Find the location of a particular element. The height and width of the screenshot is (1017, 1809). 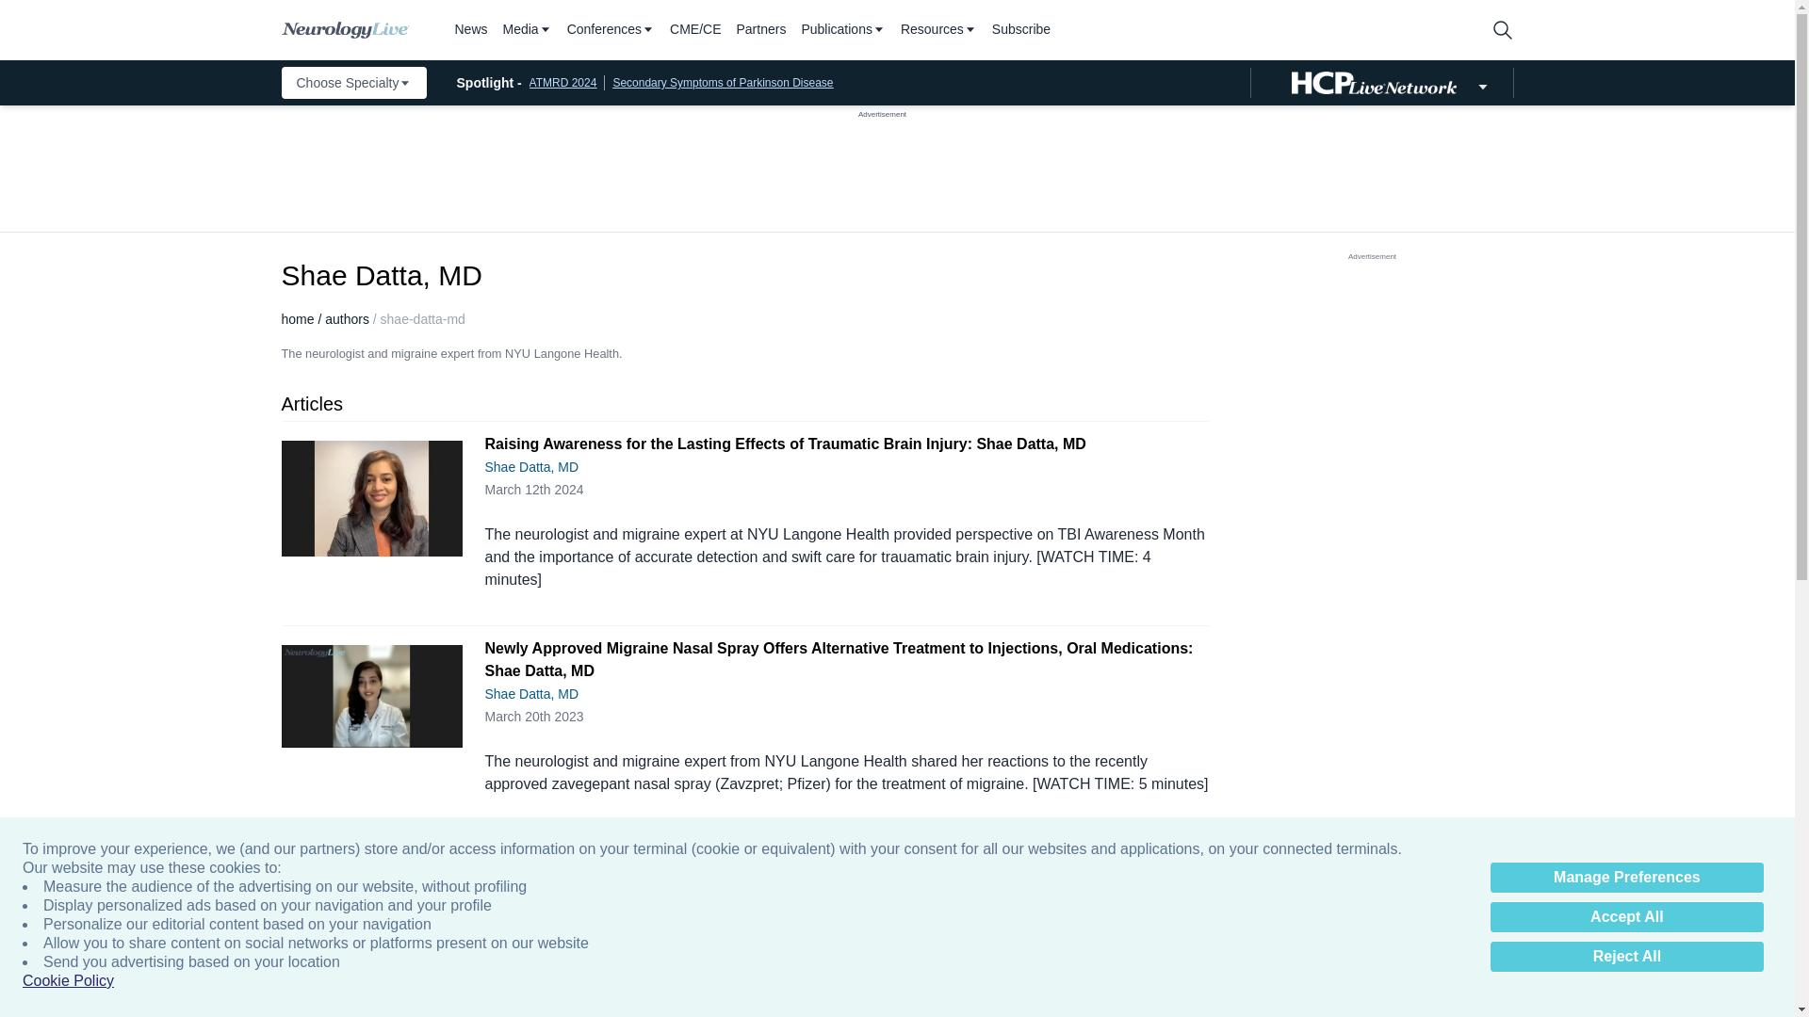

Accept All is located at coordinates (1626, 917).